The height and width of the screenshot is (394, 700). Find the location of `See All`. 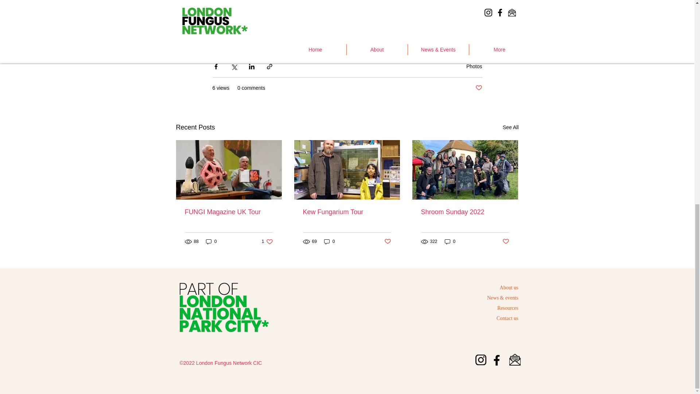

See All is located at coordinates (510, 127).